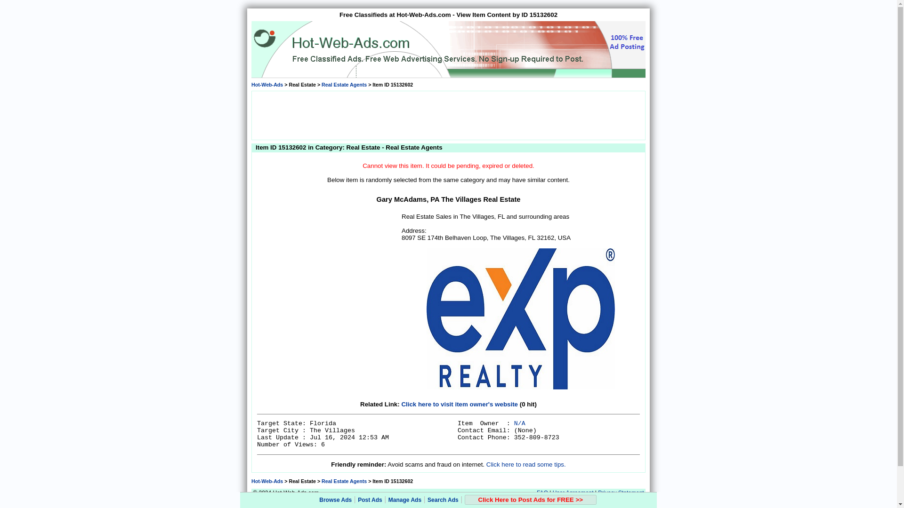 The image size is (904, 508). What do you see at coordinates (443, 500) in the screenshot?
I see `Search Ads` at bounding box center [443, 500].